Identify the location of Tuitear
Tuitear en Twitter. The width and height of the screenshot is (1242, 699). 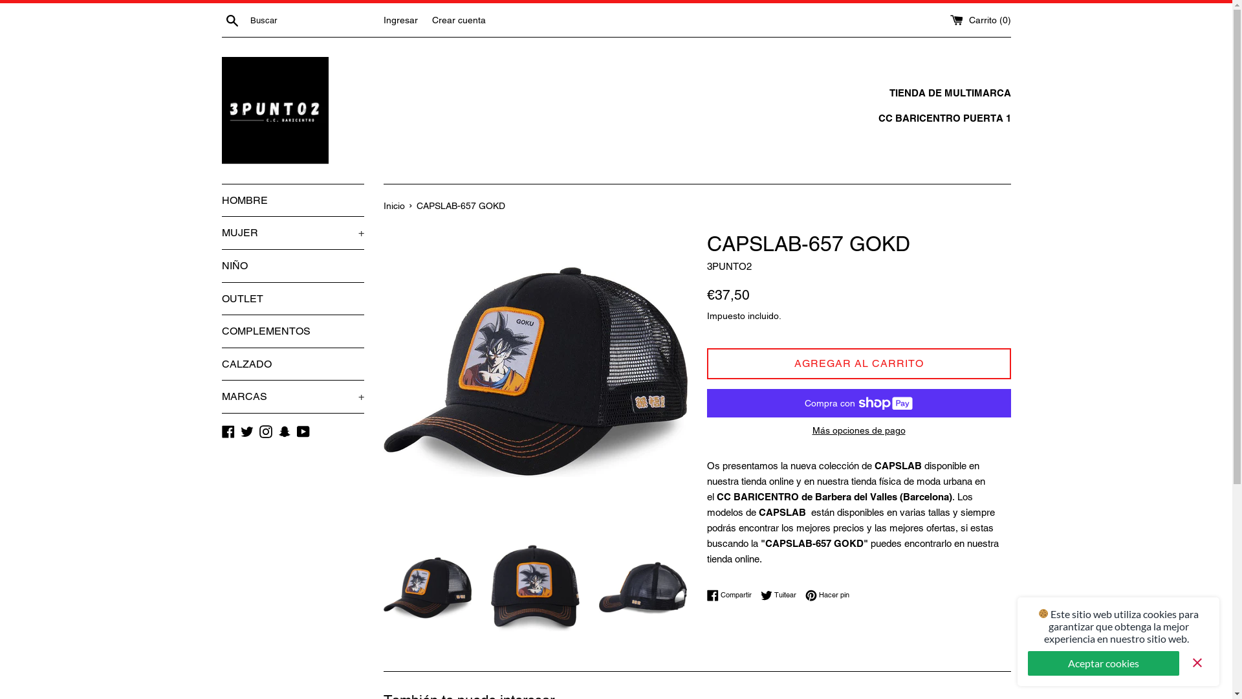
(781, 595).